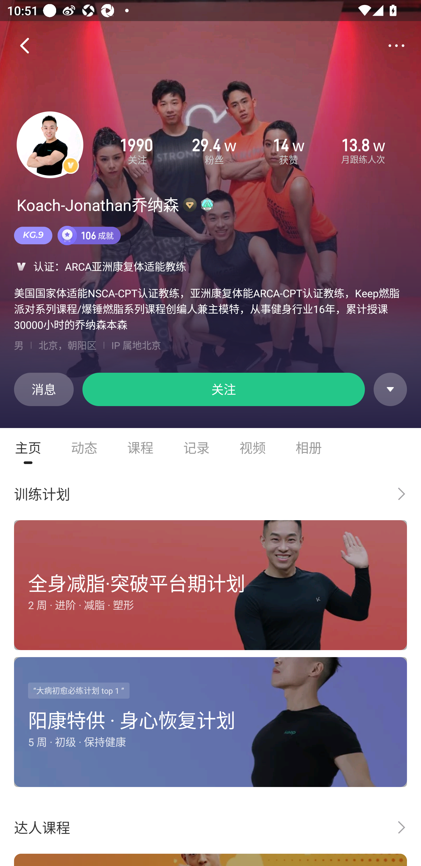  Describe the element at coordinates (210, 827) in the screenshot. I see `达人课程 更多` at that location.